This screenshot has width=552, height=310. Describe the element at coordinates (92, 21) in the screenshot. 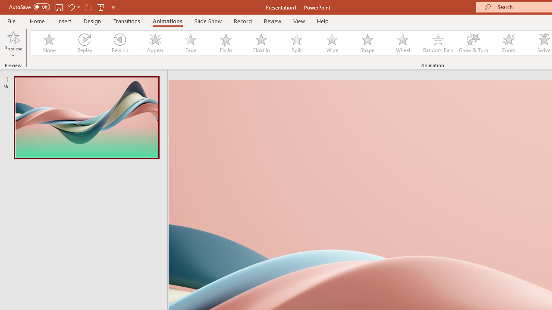

I see `Design` at that location.